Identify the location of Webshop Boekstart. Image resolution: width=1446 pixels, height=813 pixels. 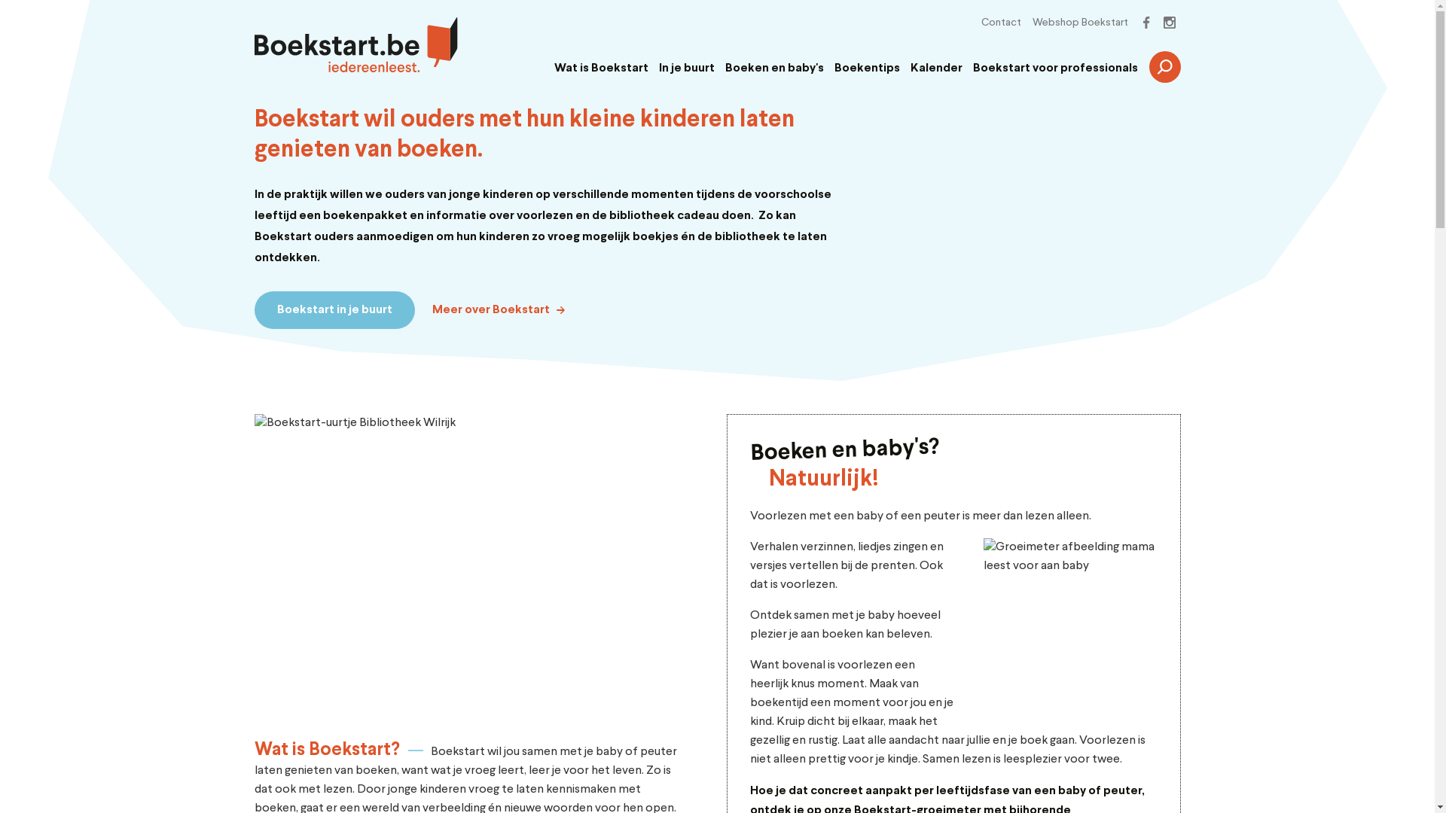
(1080, 23).